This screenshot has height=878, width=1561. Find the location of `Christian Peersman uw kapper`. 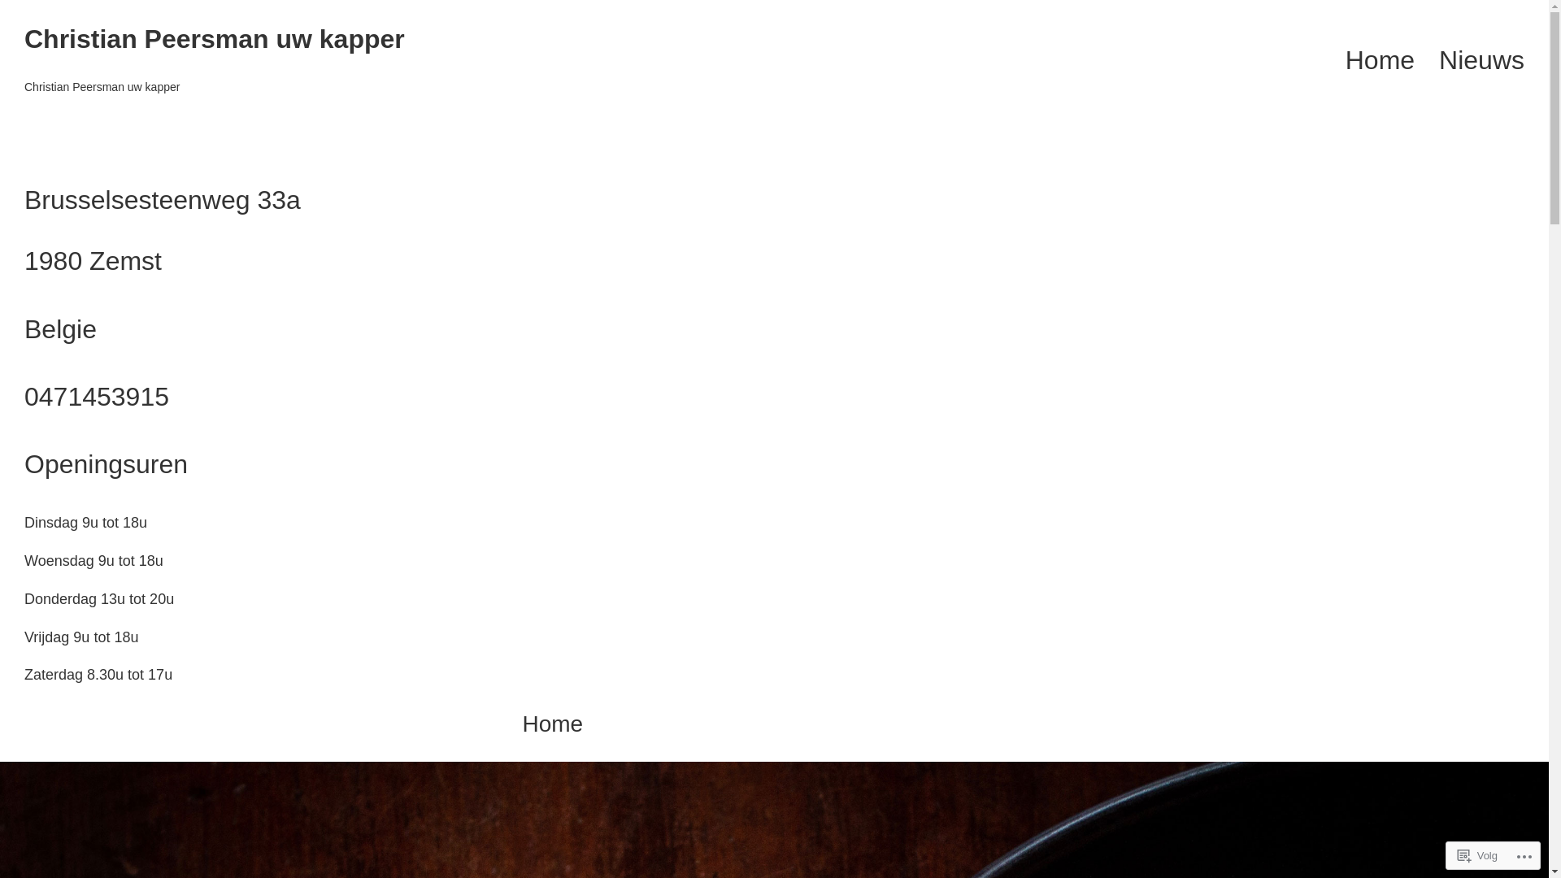

Christian Peersman uw kapper is located at coordinates (215, 39).